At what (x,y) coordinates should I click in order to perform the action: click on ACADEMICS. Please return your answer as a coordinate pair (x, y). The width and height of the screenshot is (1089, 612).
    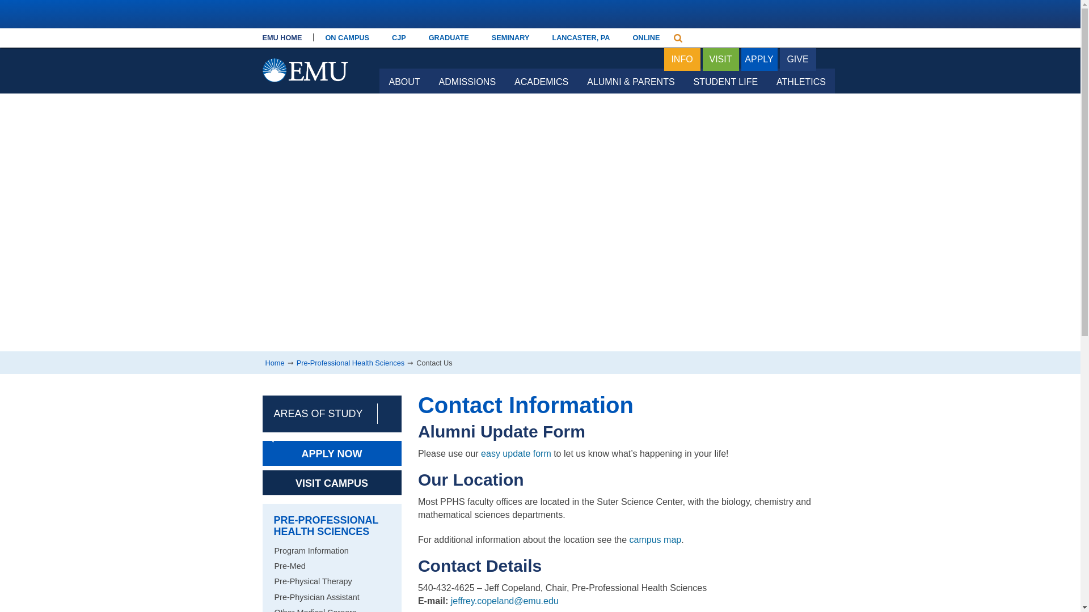
    Looking at the image, I should click on (541, 80).